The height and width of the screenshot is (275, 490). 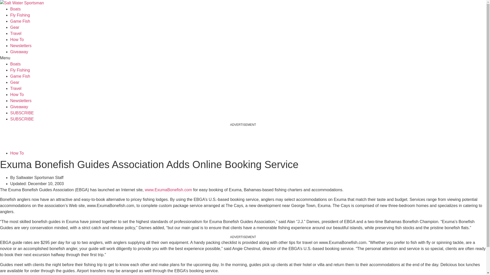 What do you see at coordinates (16, 34) in the screenshot?
I see `Travel` at bounding box center [16, 34].